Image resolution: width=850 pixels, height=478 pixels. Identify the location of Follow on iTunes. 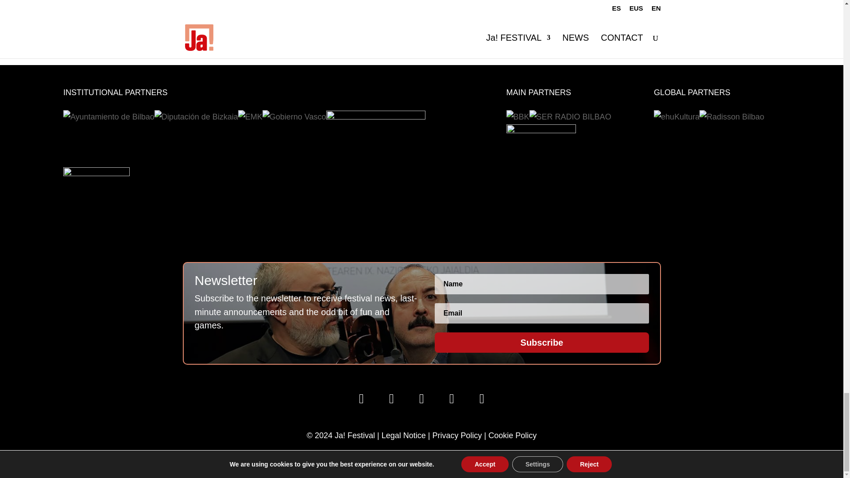
(481, 398).